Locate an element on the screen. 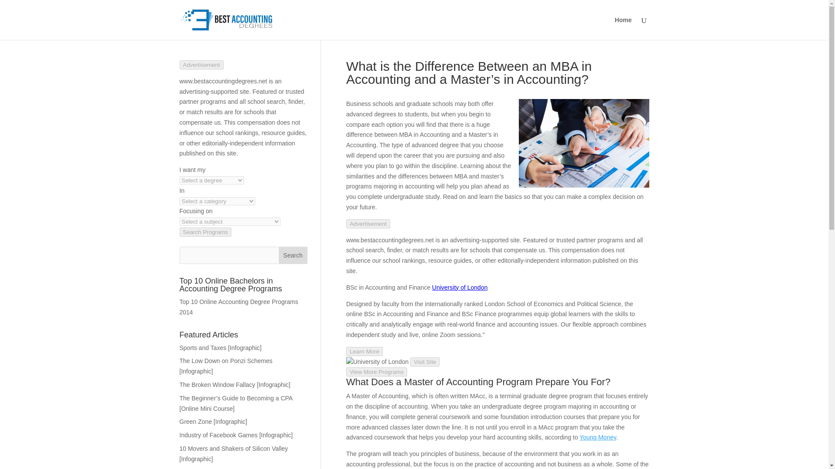  Young Money is located at coordinates (598, 437).